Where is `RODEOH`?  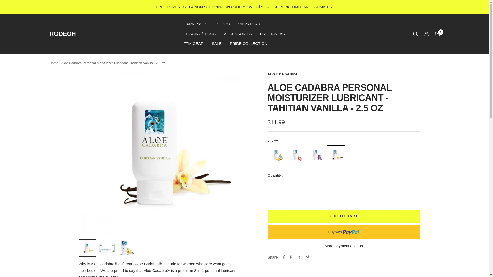
RODEOH is located at coordinates (63, 34).